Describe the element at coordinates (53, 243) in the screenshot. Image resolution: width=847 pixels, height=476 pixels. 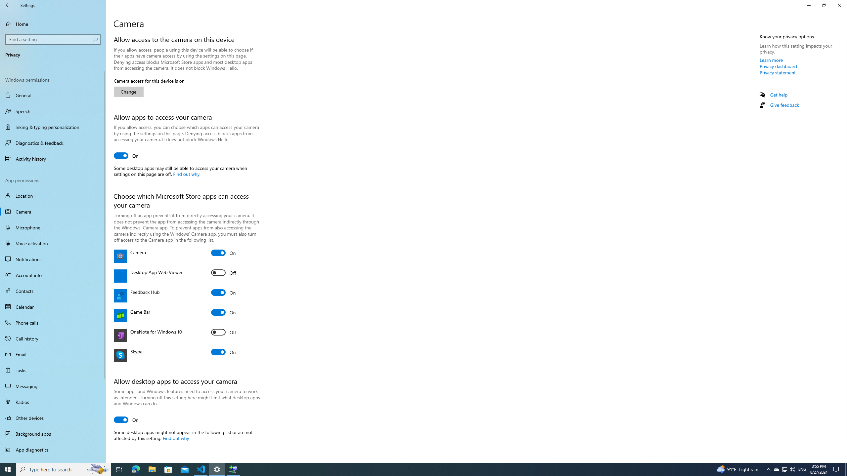
I see `Voice activation` at that location.